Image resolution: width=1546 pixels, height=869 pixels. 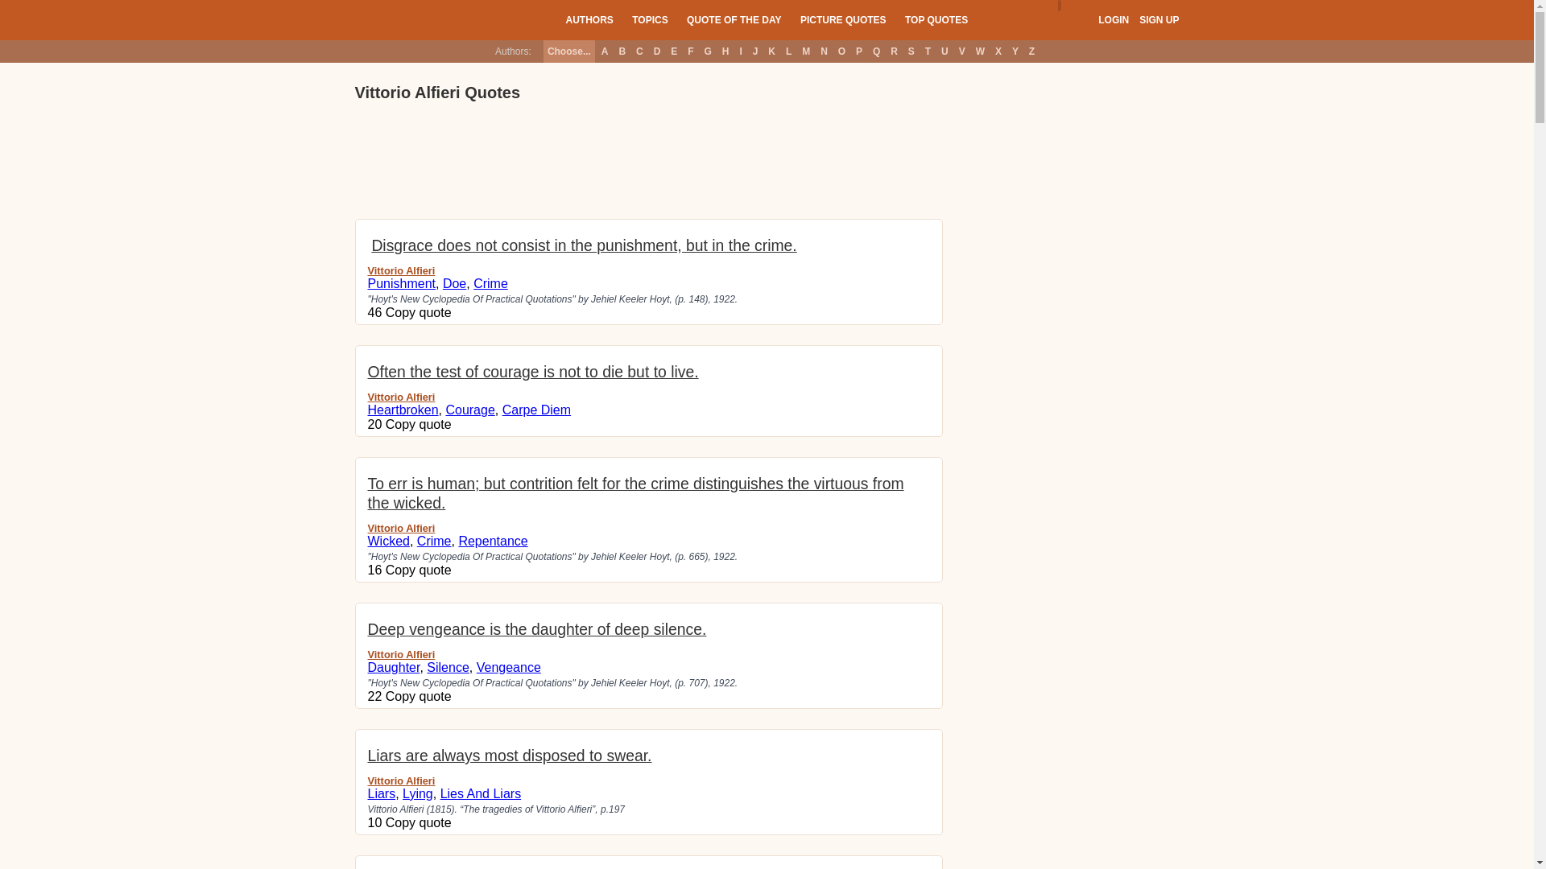 What do you see at coordinates (734, 19) in the screenshot?
I see `QUOTE OF THE DAY` at bounding box center [734, 19].